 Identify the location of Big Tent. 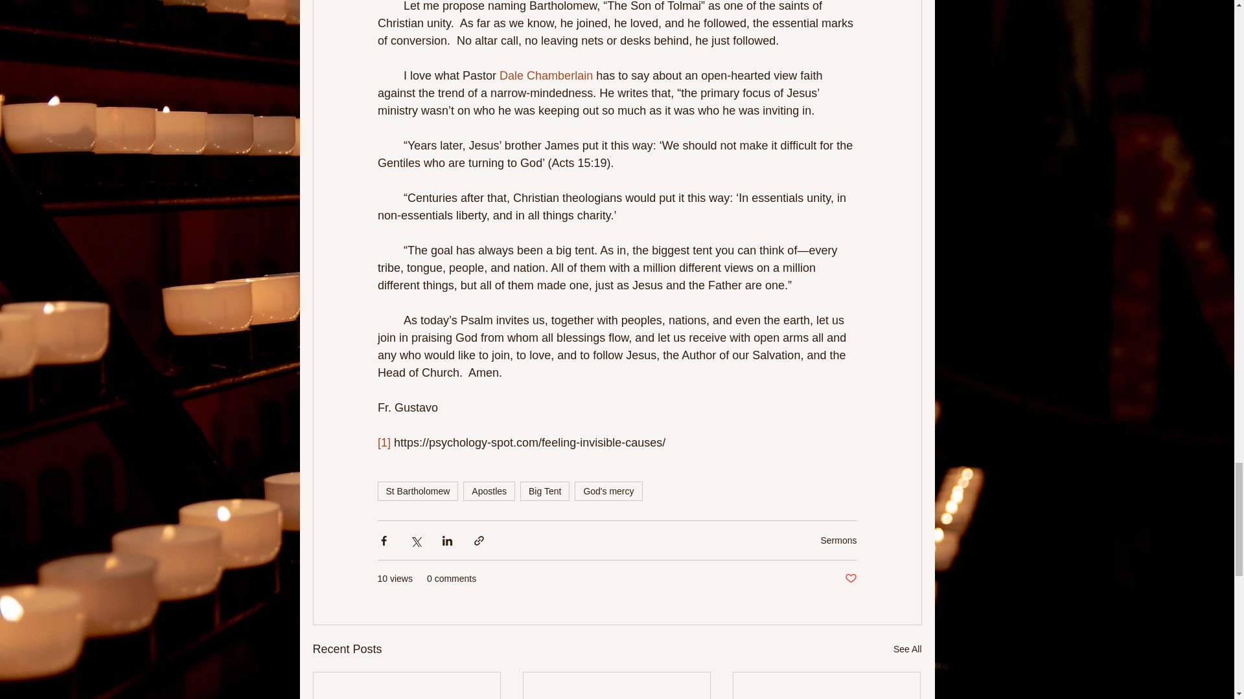
(544, 491).